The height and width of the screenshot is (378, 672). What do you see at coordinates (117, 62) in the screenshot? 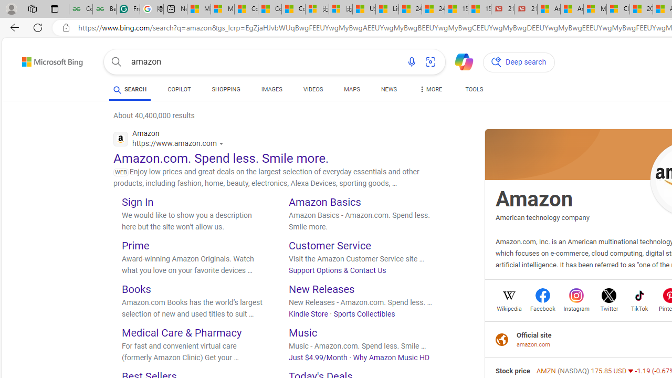
I see `Search button` at bounding box center [117, 62].